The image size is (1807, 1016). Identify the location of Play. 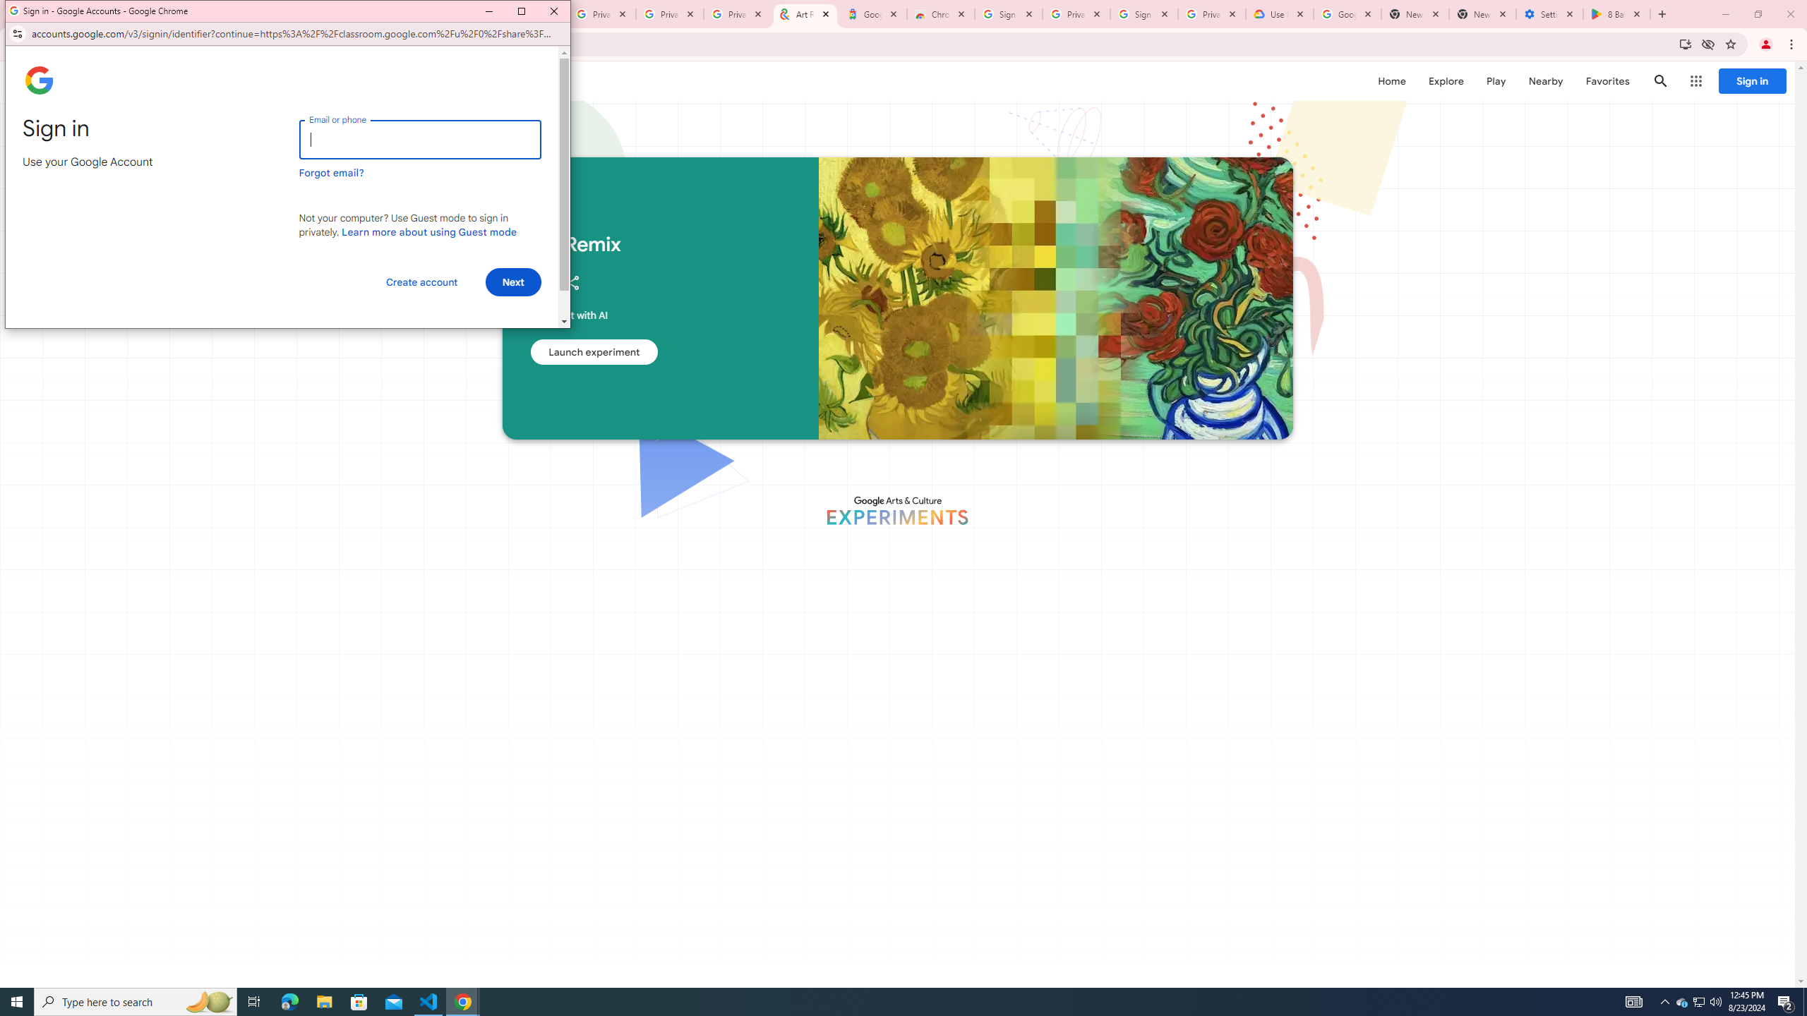
(1496, 80).